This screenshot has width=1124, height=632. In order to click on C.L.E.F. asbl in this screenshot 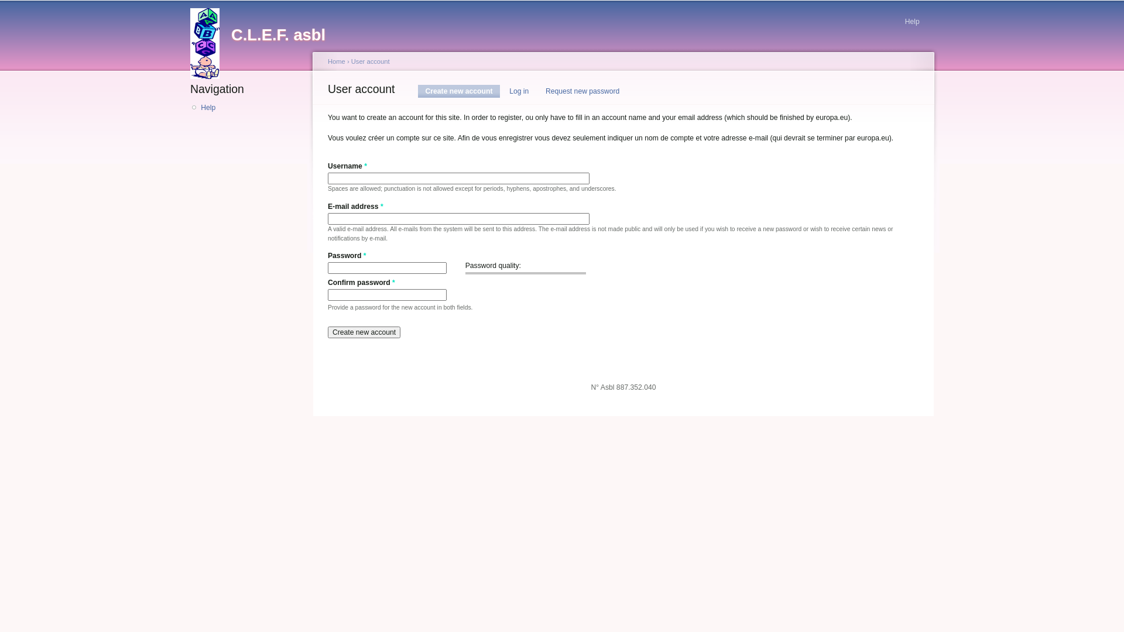, I will do `click(279, 35)`.